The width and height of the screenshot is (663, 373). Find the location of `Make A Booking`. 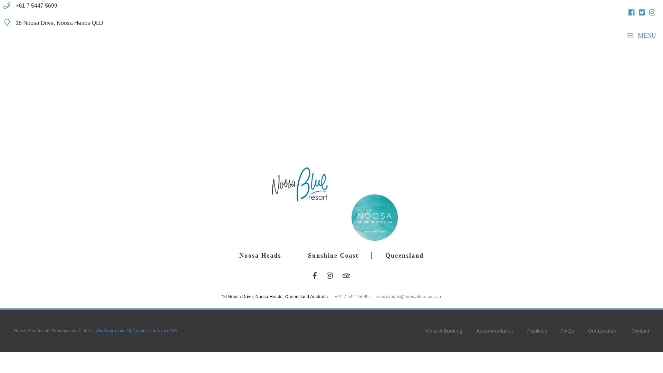

Make A Booking is located at coordinates (444, 331).